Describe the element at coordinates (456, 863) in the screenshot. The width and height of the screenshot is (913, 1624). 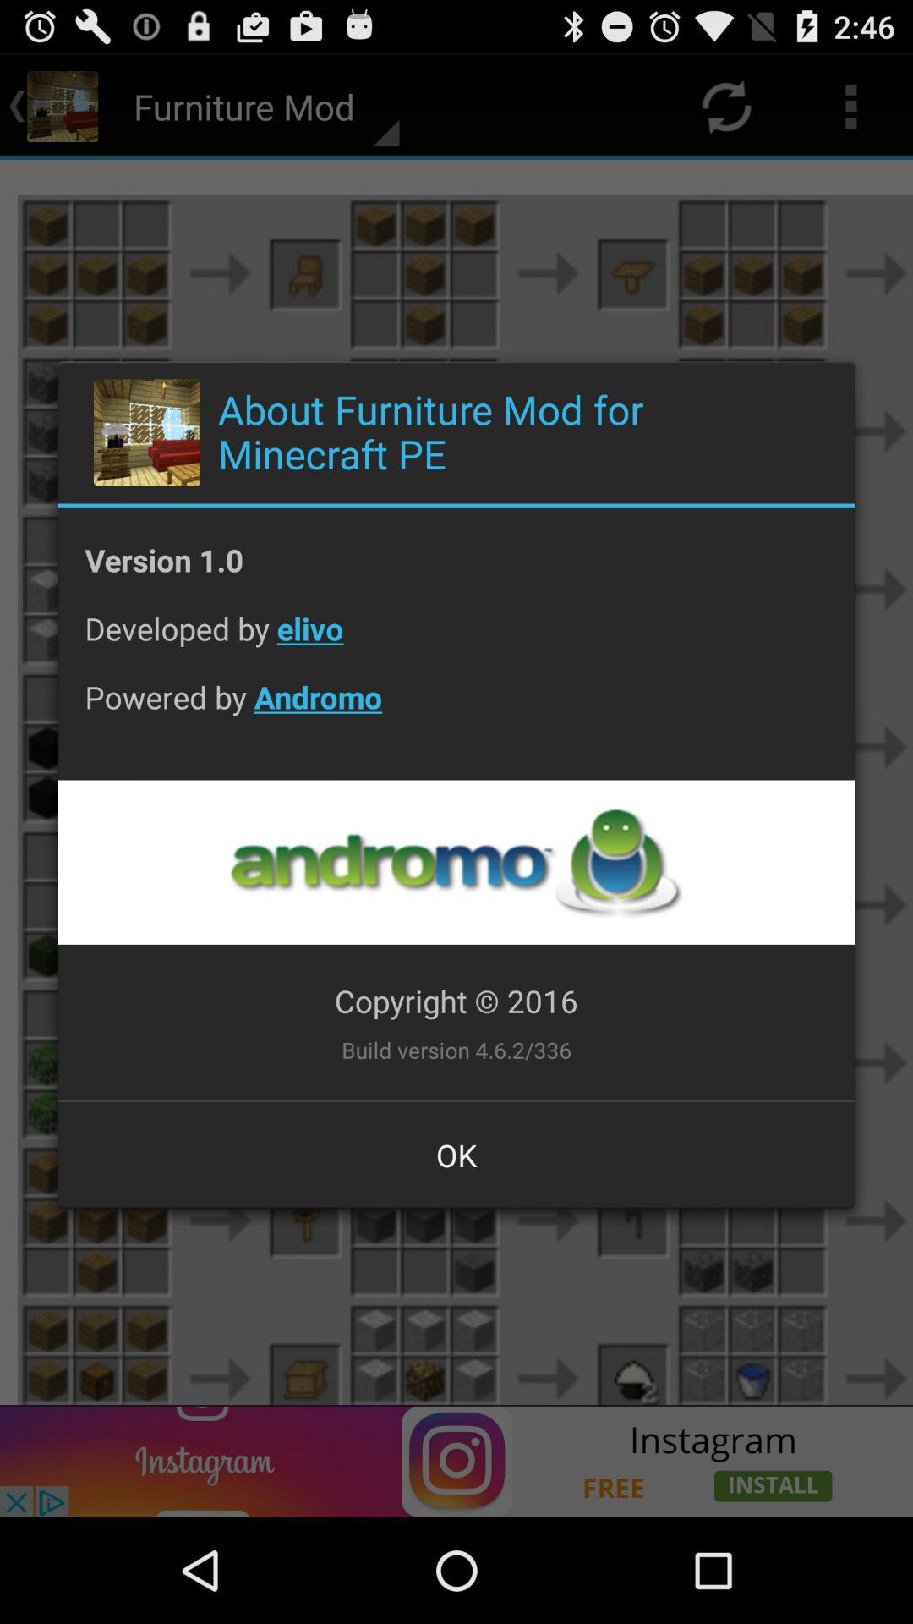
I see `click for advertisement` at that location.